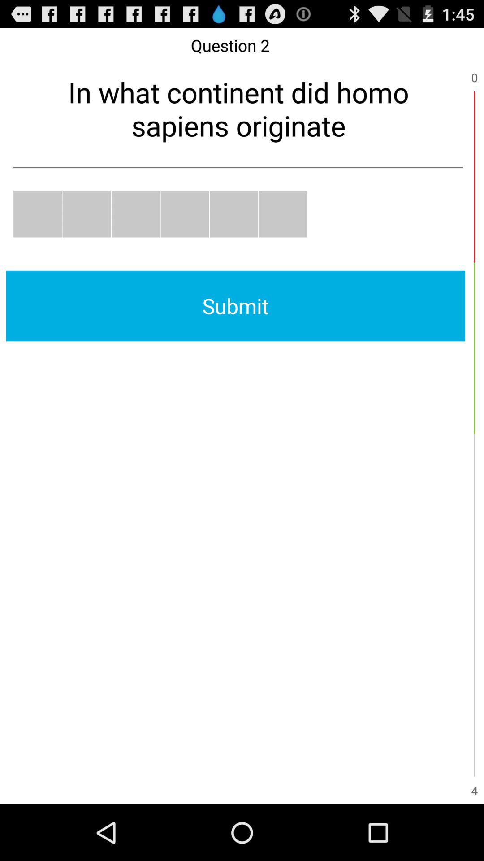 This screenshot has width=484, height=861. What do you see at coordinates (236, 306) in the screenshot?
I see `turn off the icon at the center` at bounding box center [236, 306].